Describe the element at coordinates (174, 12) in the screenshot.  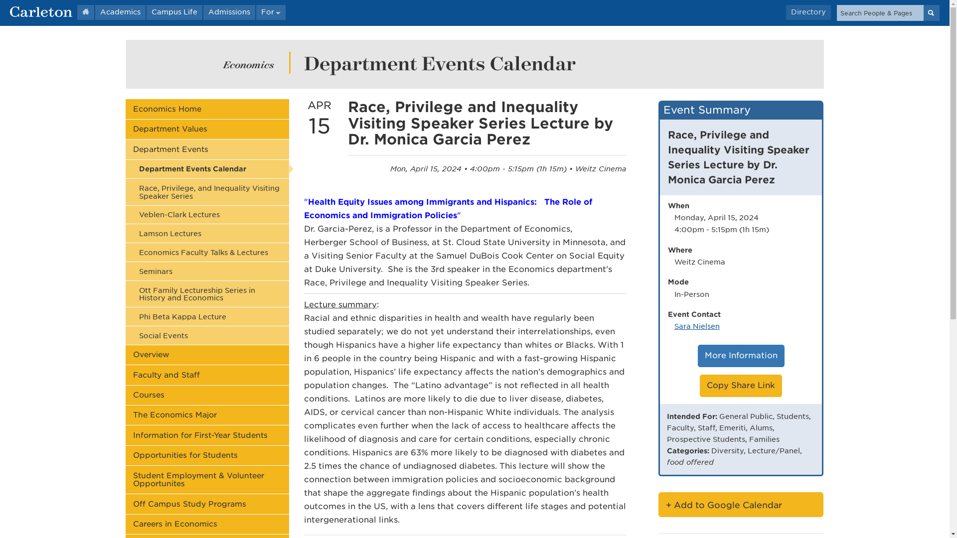
I see `Campus Life` at that location.